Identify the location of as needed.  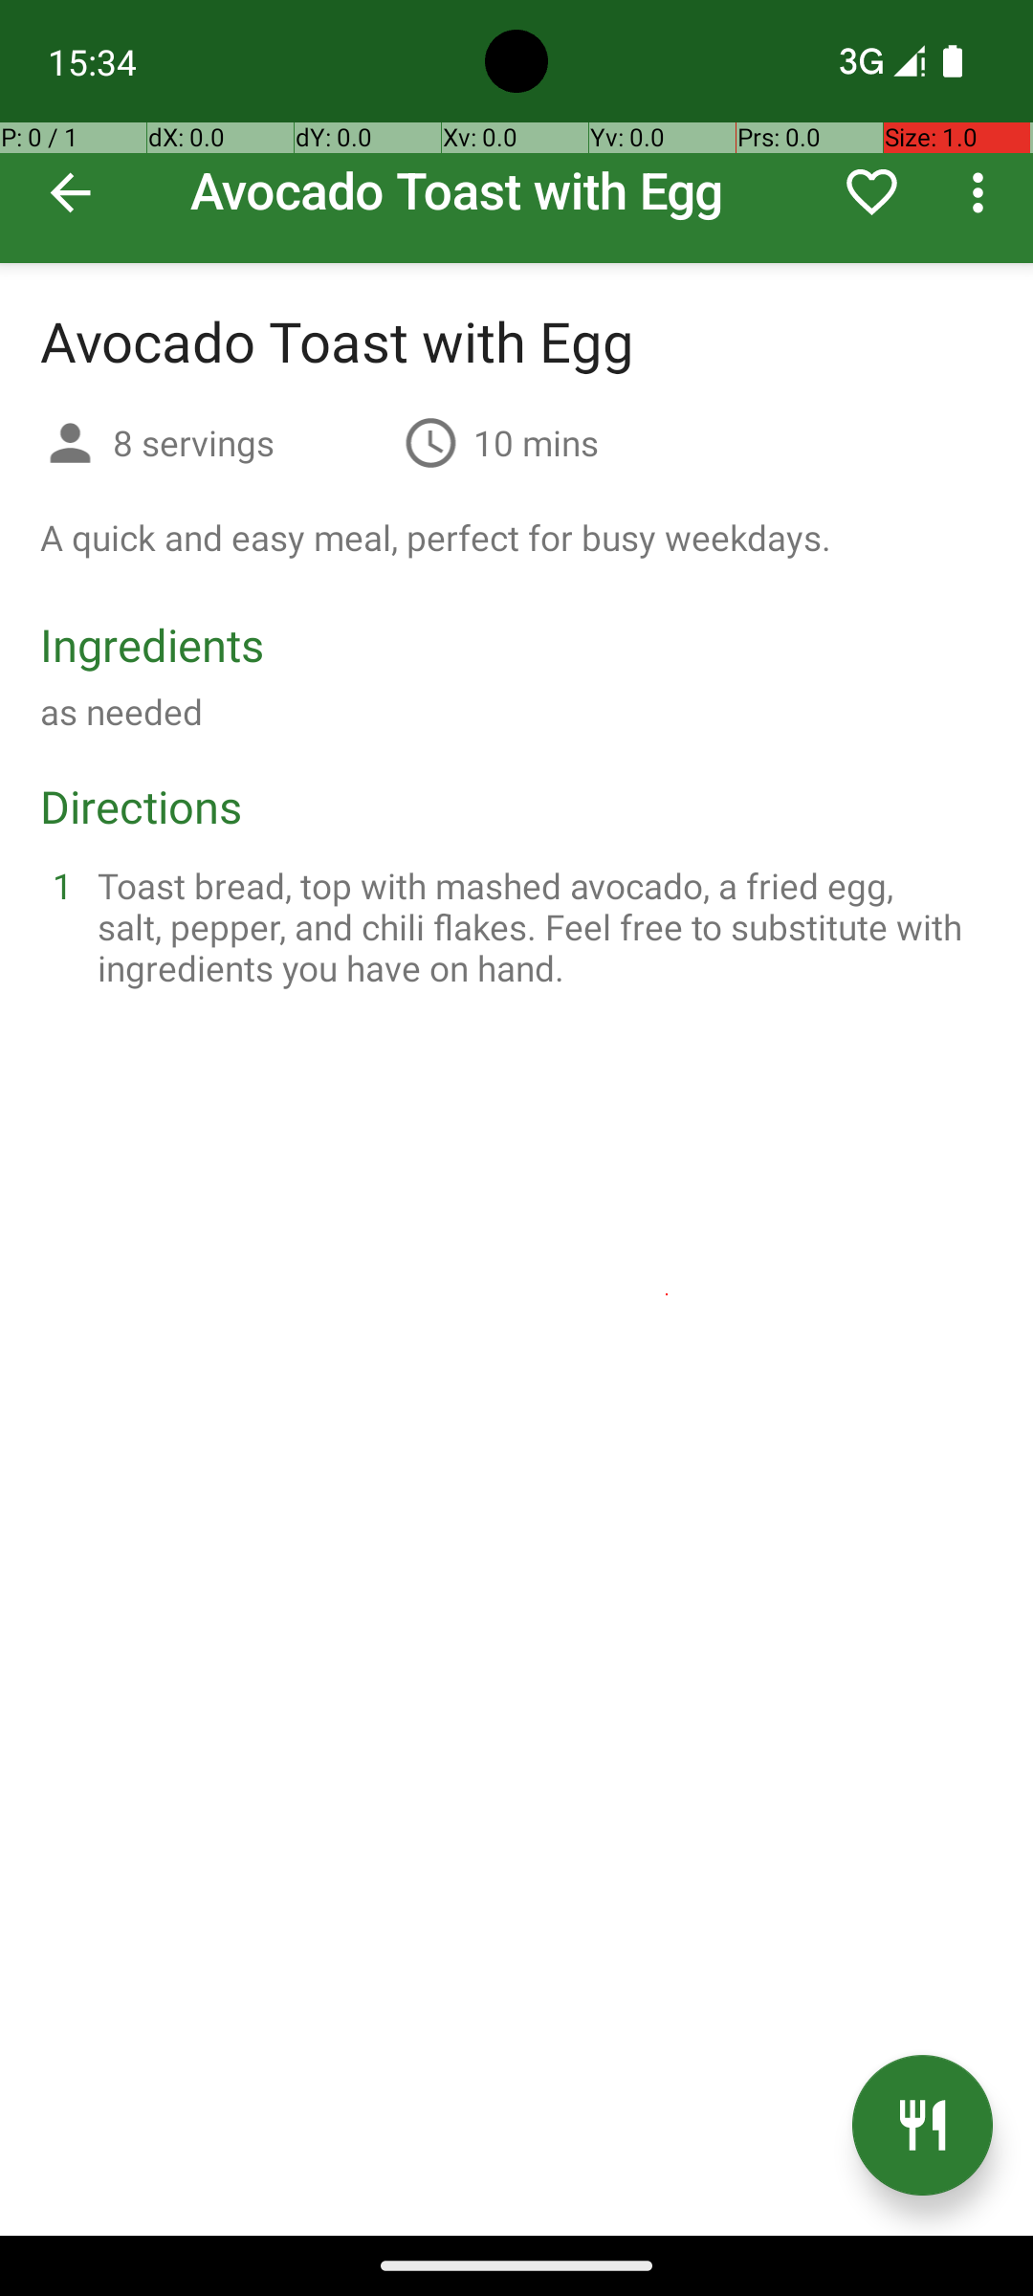
(121, 712).